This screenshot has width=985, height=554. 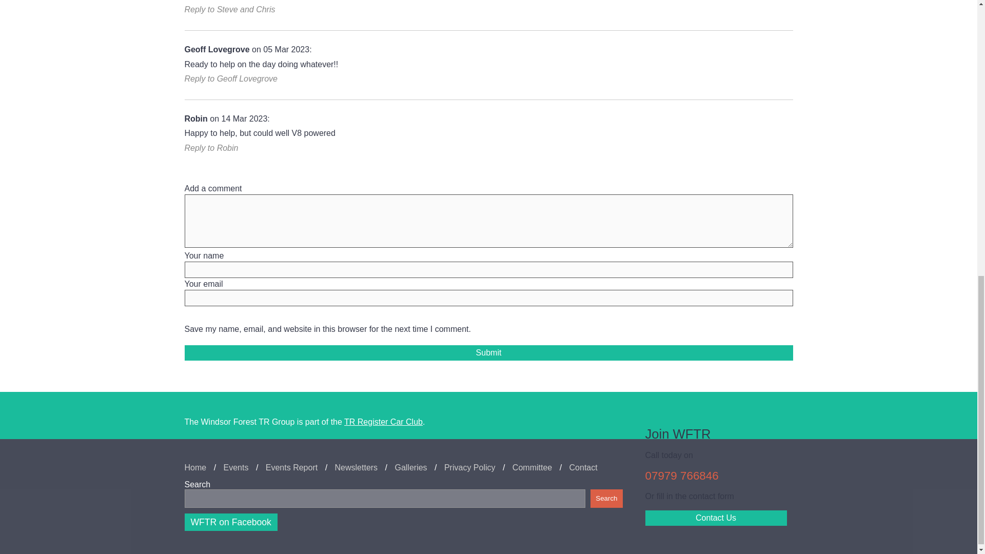 I want to click on Submit, so click(x=488, y=353).